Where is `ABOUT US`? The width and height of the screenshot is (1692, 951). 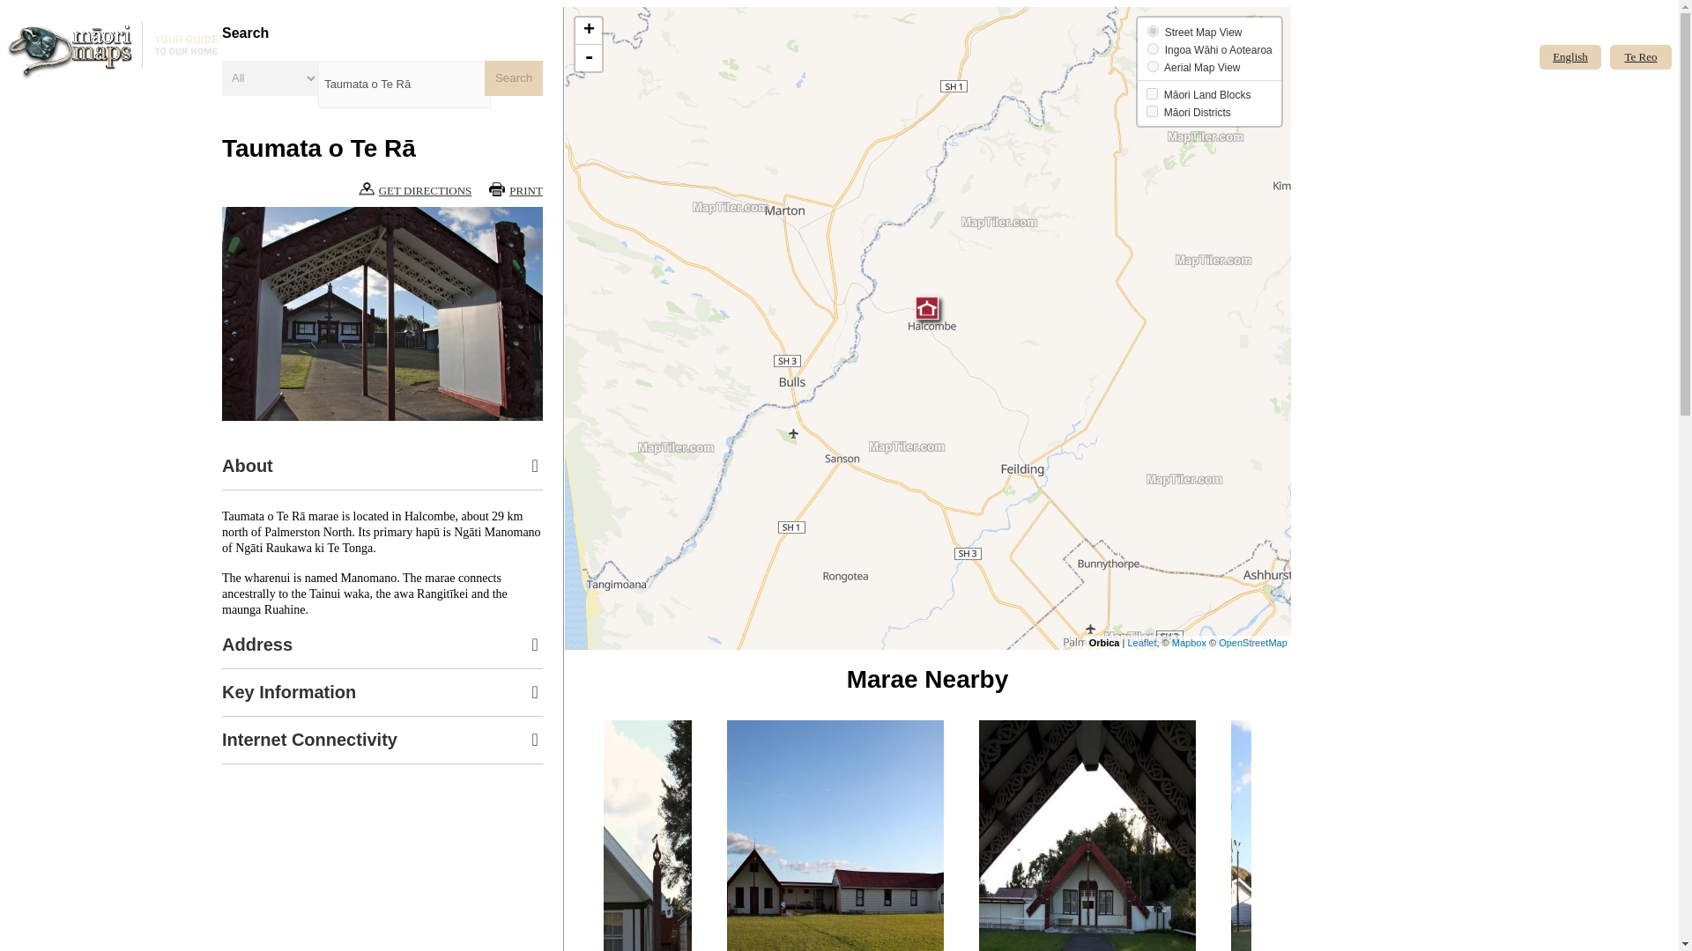 ABOUT US is located at coordinates (1355, 70).